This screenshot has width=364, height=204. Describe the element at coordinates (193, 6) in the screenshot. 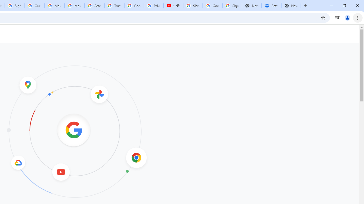

I see `Sign in - Google Accounts` at that location.